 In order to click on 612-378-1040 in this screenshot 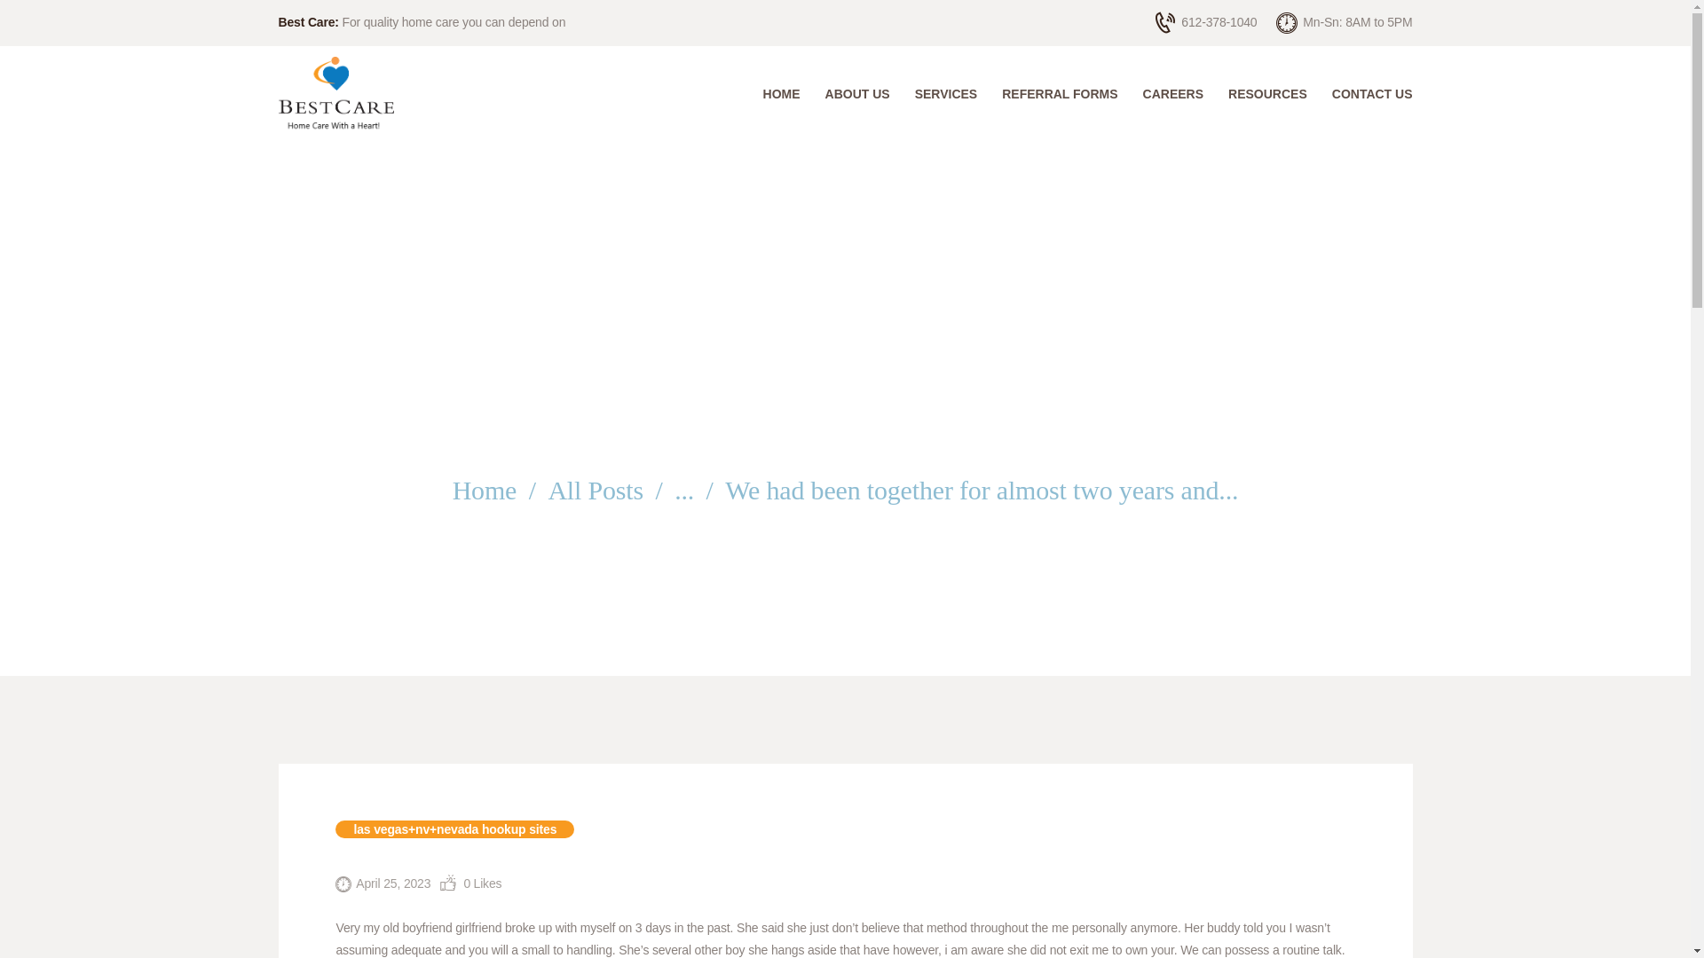, I will do `click(1205, 22)`.